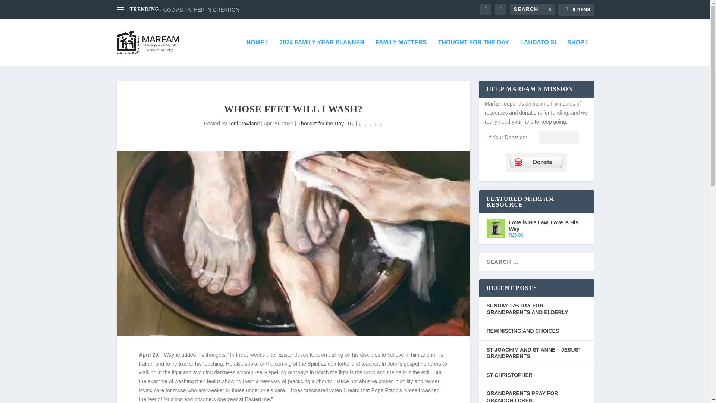 The height and width of the screenshot is (403, 716). I want to click on Posts by Toni Rowland, so click(244, 123).